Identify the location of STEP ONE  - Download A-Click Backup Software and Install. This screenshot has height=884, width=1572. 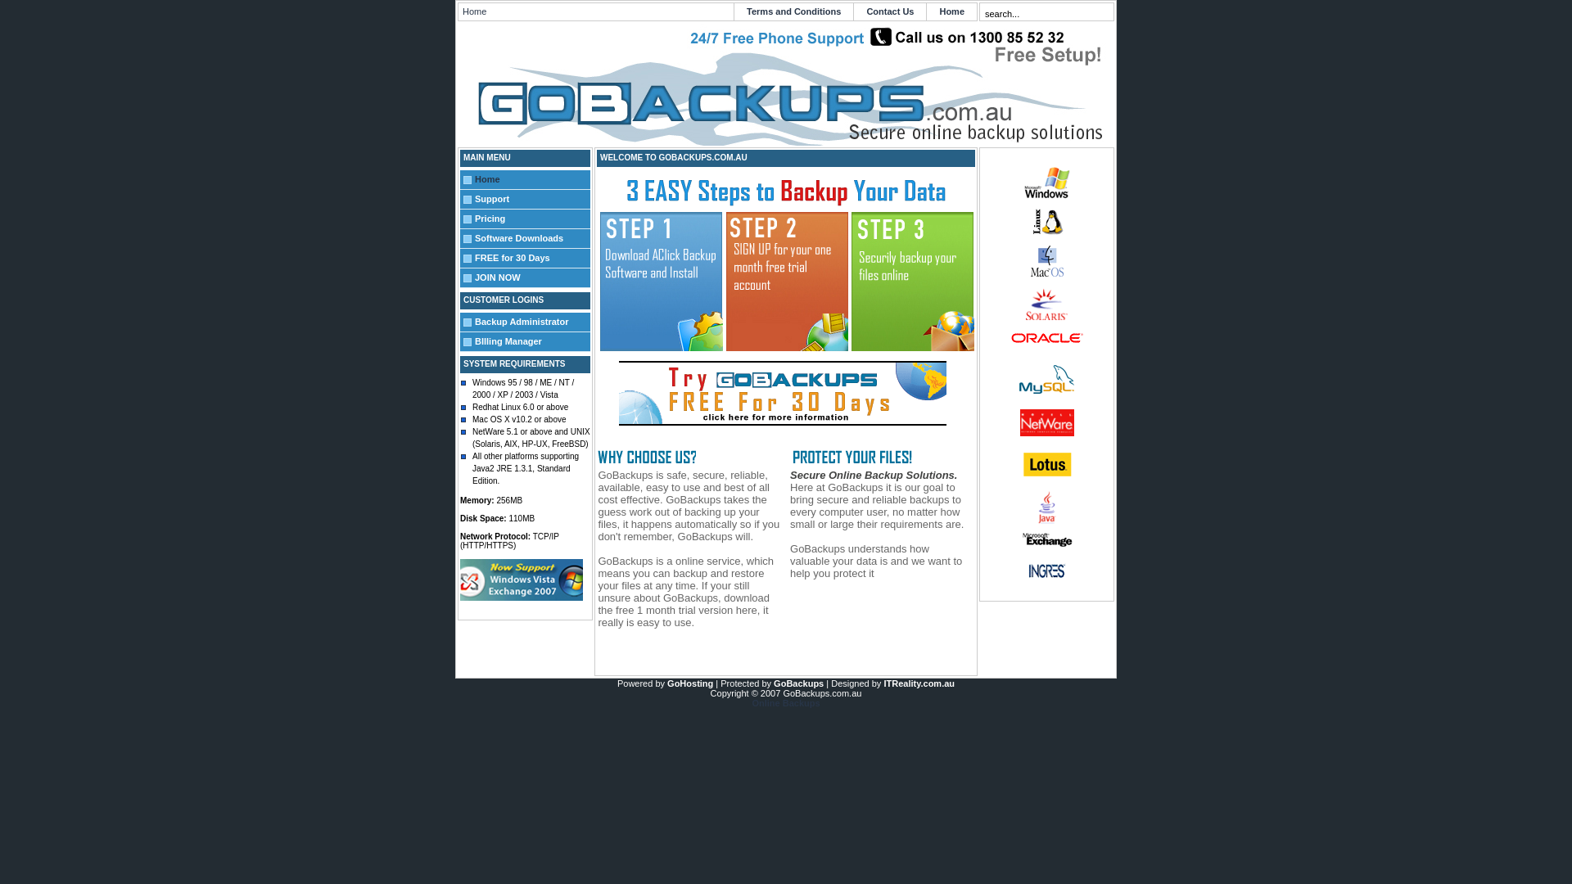
(662, 282).